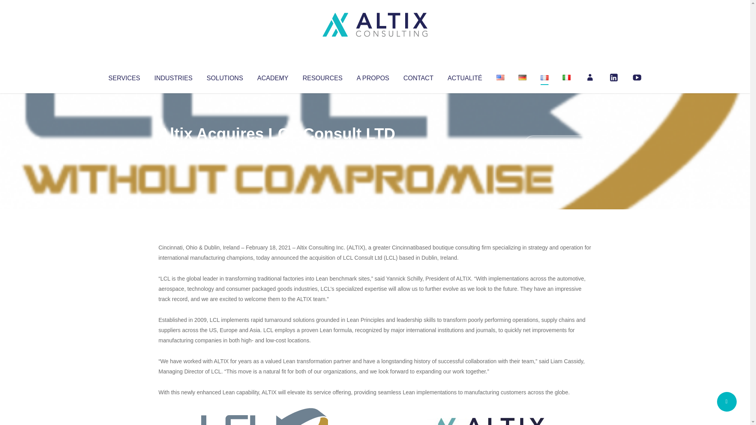 The height and width of the screenshot is (425, 756). What do you see at coordinates (272, 76) in the screenshot?
I see `ACADEMY` at bounding box center [272, 76].